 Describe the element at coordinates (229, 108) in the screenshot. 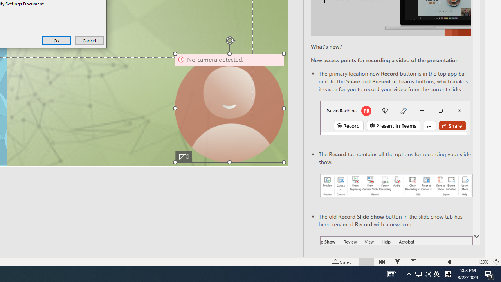

I see `Camera 9, No camera detected.` at that location.